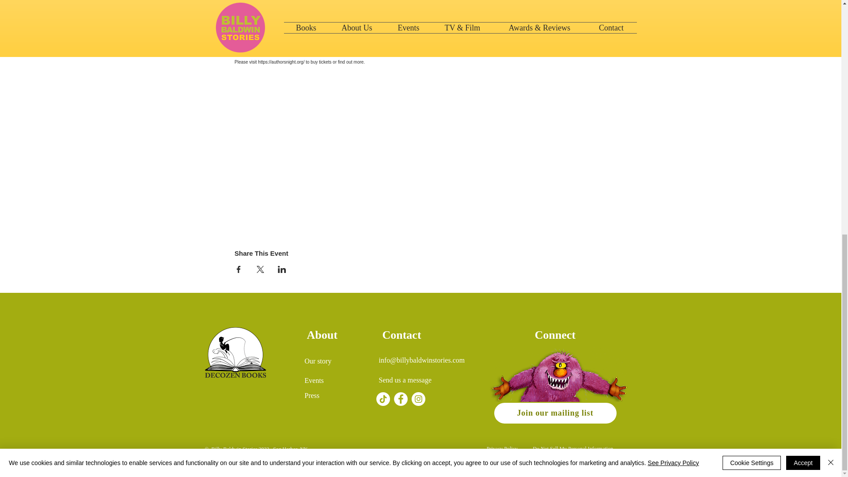  Describe the element at coordinates (803, 4) in the screenshot. I see `Accept` at that location.